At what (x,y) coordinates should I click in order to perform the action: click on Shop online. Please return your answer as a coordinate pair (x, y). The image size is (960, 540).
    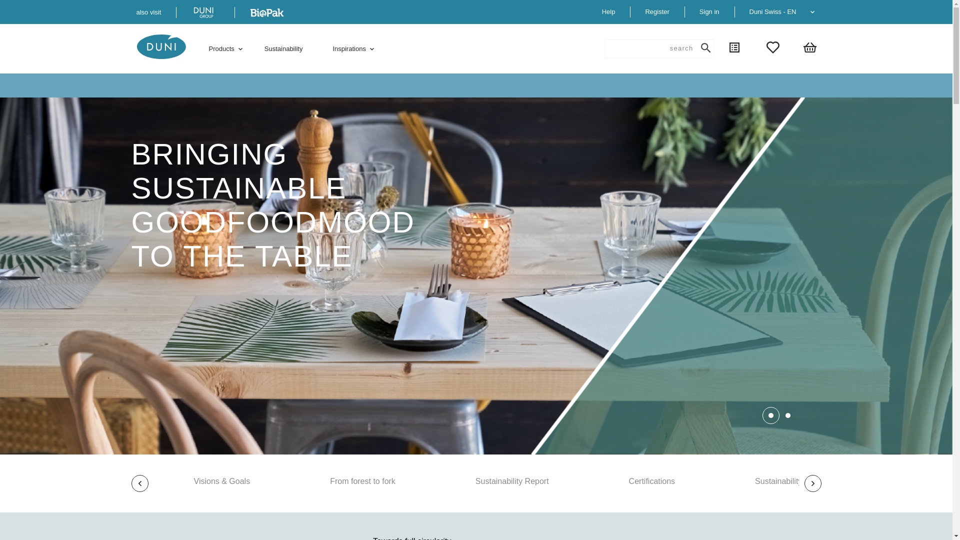
    Looking at the image, I should click on (205, 12).